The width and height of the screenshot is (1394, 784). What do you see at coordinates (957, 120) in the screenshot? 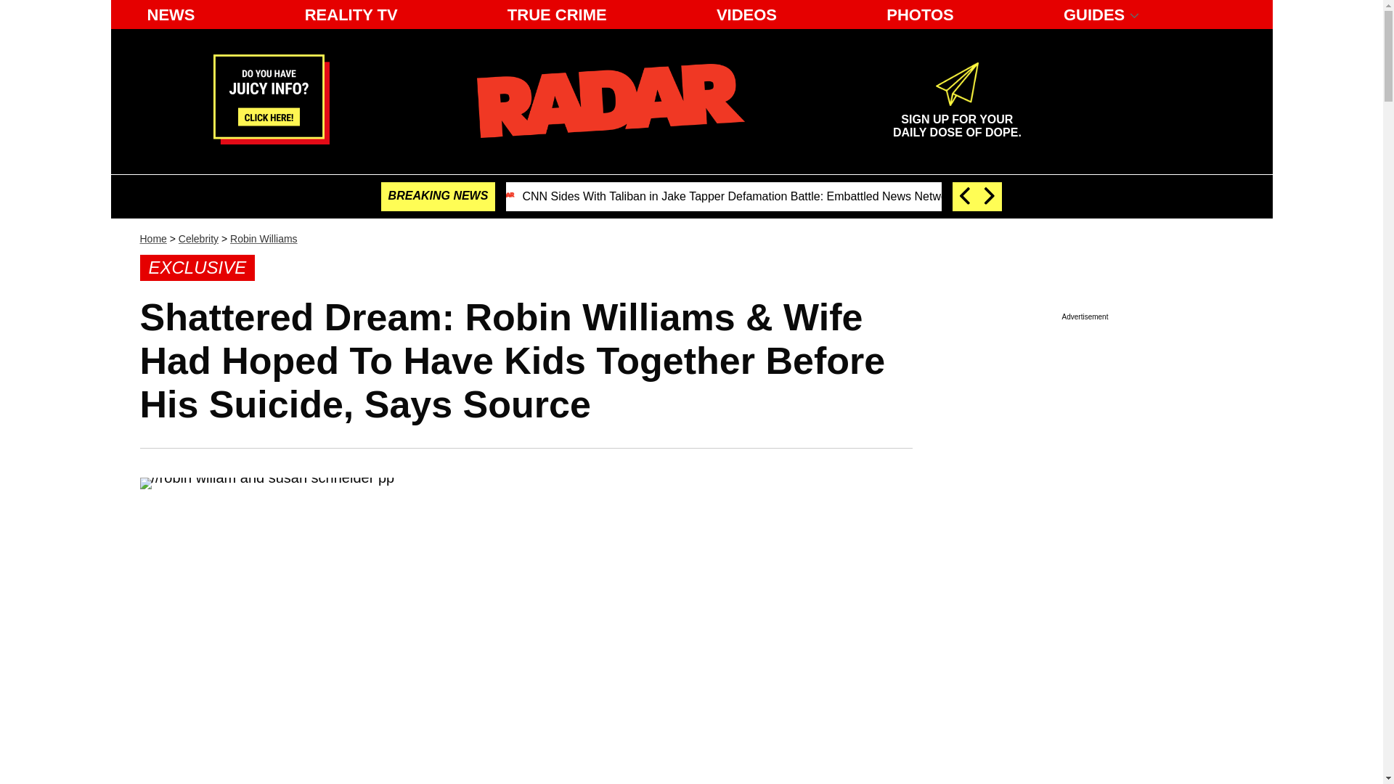
I see `Email us your tip` at bounding box center [957, 120].